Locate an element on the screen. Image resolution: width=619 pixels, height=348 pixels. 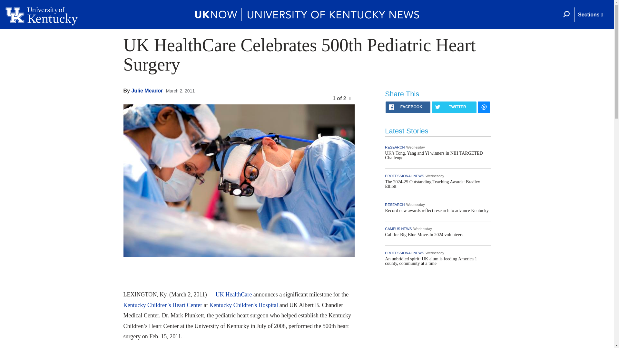
Section navigation menu is located at coordinates (590, 15).